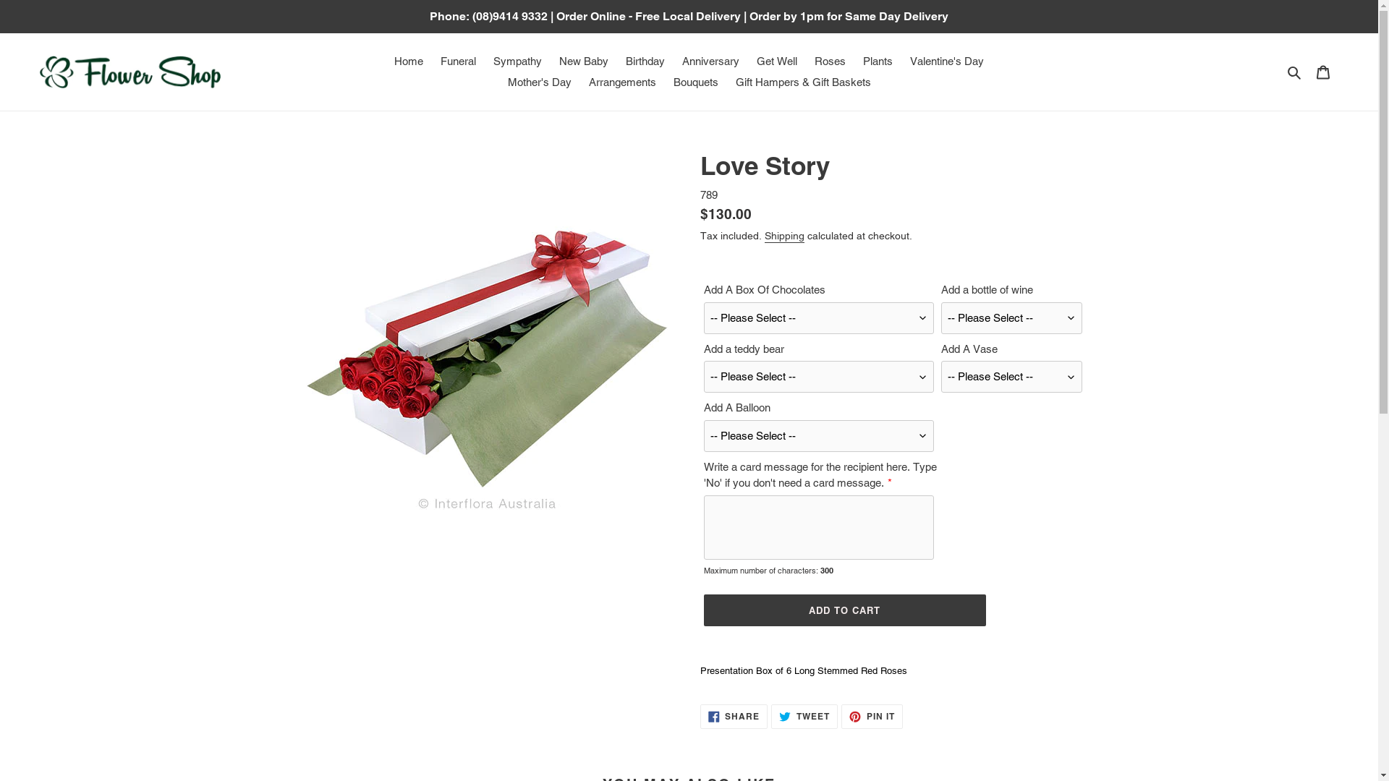 The image size is (1389, 781). What do you see at coordinates (947, 62) in the screenshot?
I see `Valentine's Day` at bounding box center [947, 62].